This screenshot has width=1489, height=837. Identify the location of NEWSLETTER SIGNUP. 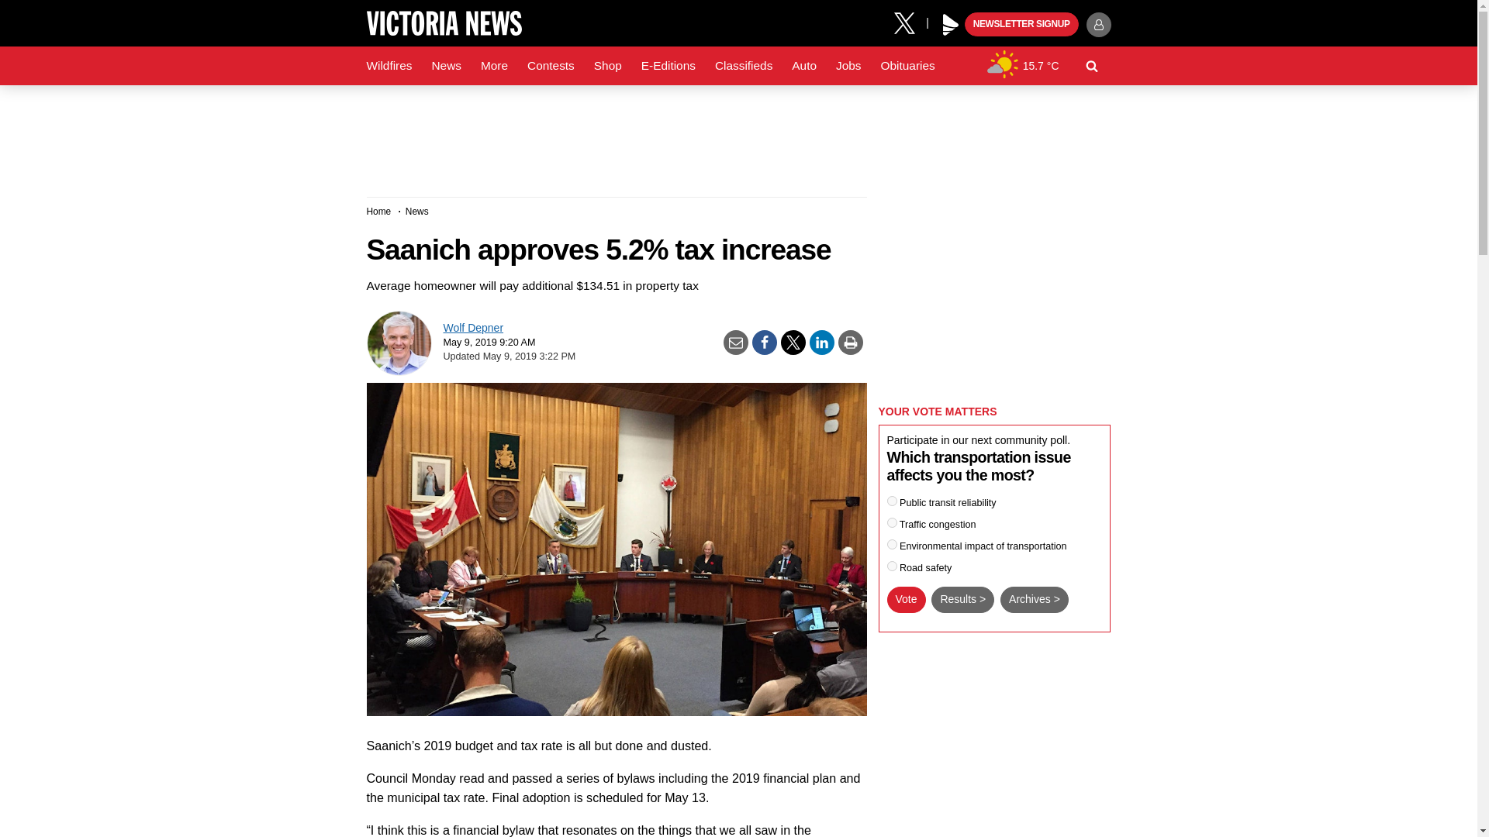
(1021, 25).